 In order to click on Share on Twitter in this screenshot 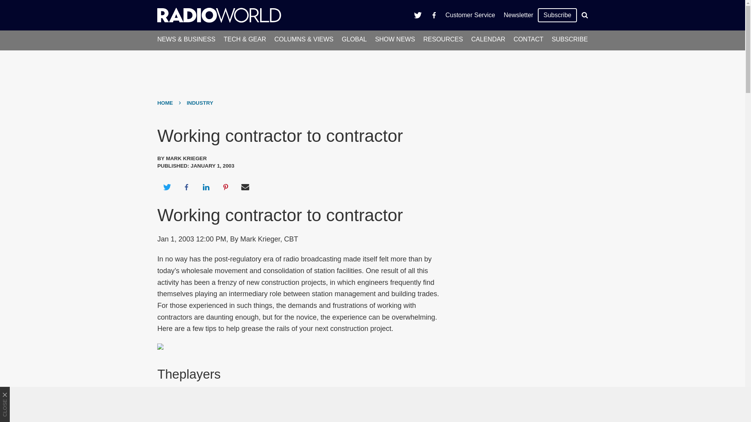, I will do `click(167, 187)`.